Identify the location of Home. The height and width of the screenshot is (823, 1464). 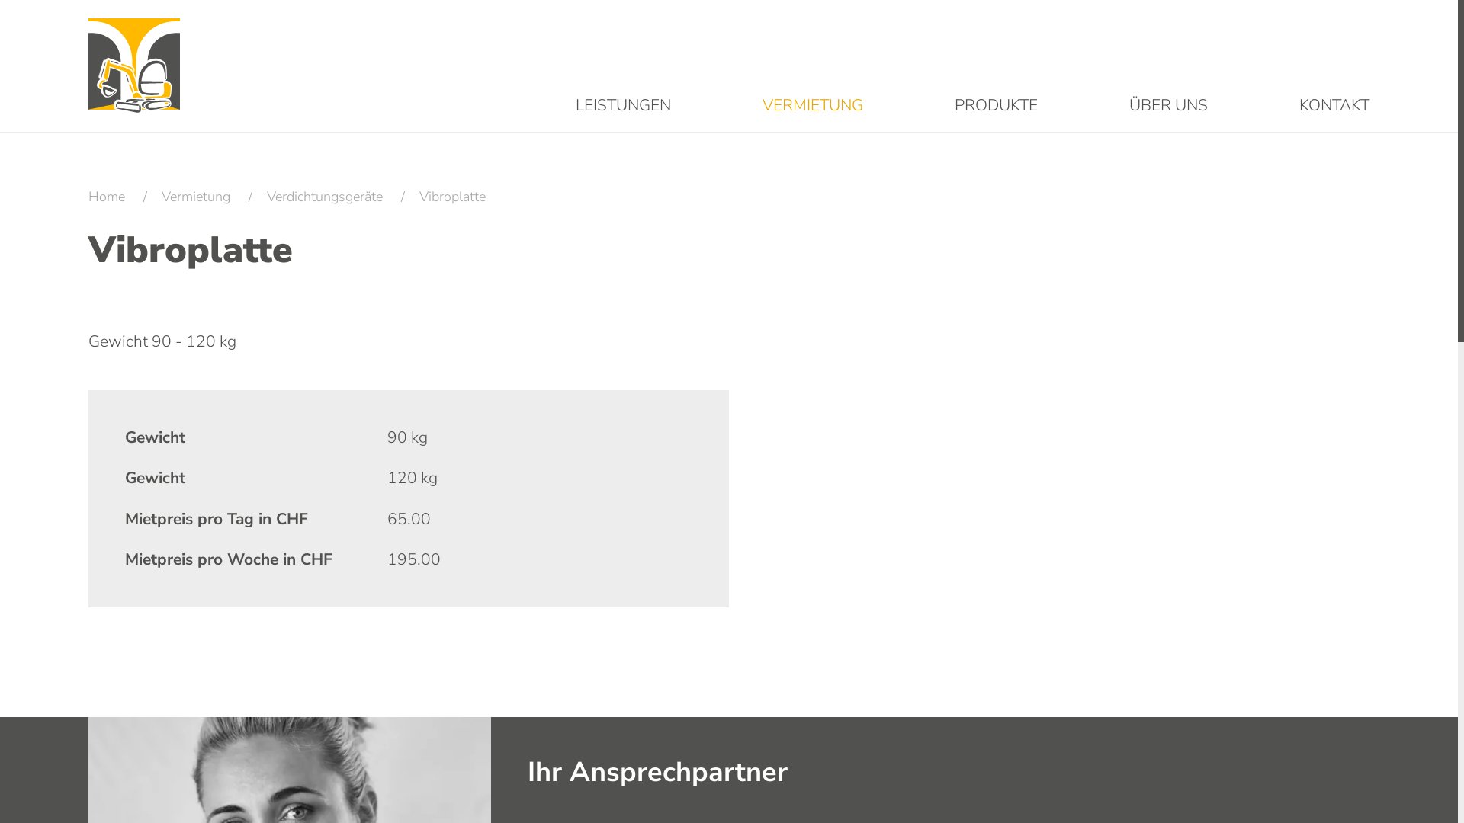
(107, 197).